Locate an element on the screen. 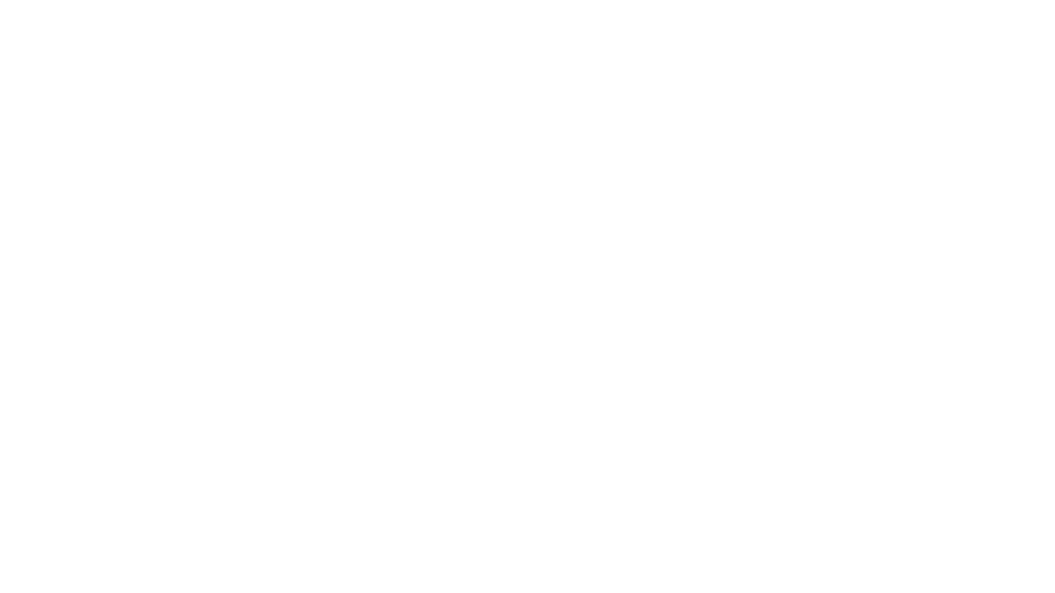 The height and width of the screenshot is (593, 1055). MUMA is located at coordinates (809, 27).